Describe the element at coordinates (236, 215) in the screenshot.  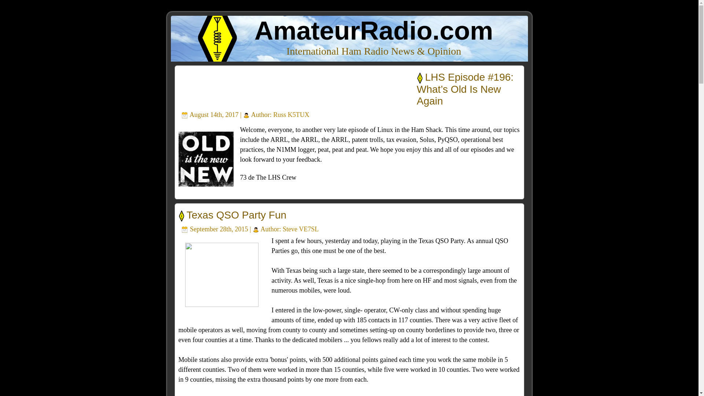
I see `Permanent Link to Texas QSO Party Fun` at that location.